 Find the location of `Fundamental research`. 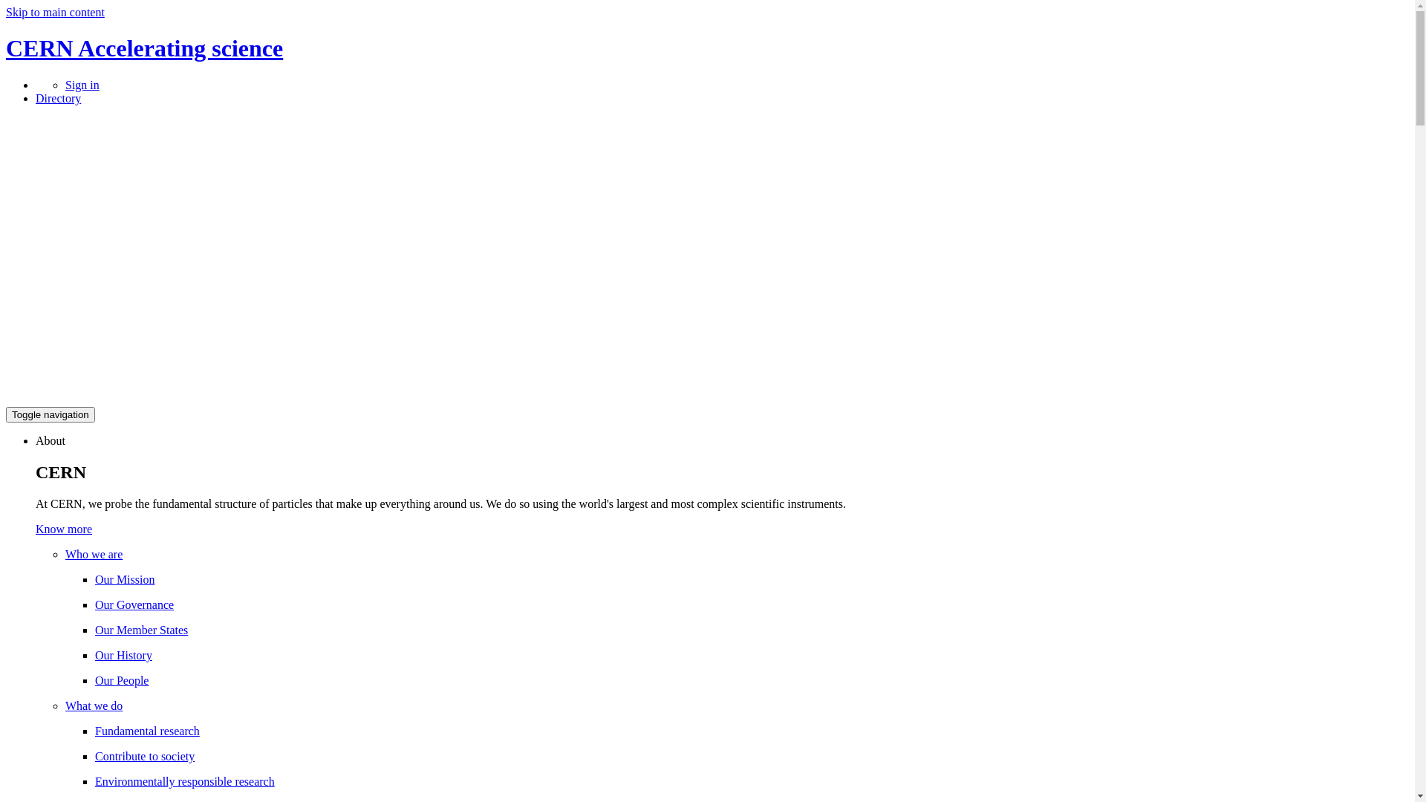

Fundamental research is located at coordinates (147, 731).